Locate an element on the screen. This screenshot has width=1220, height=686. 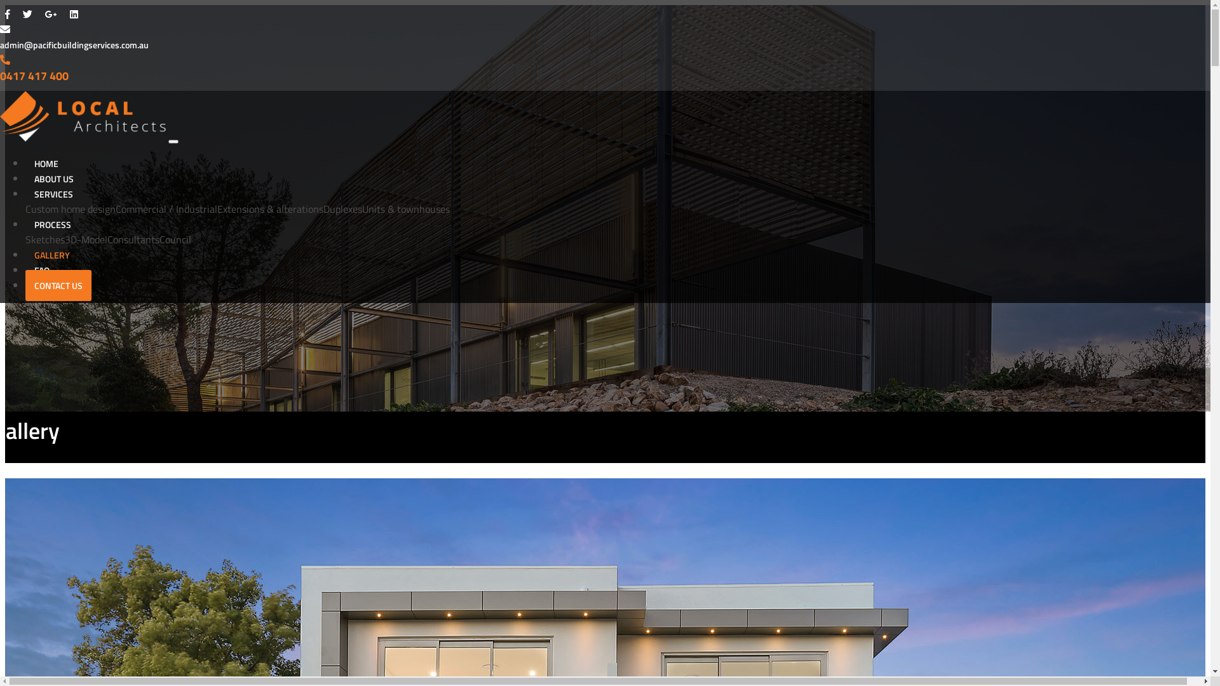
Commercial / Industrial is located at coordinates (166, 209).